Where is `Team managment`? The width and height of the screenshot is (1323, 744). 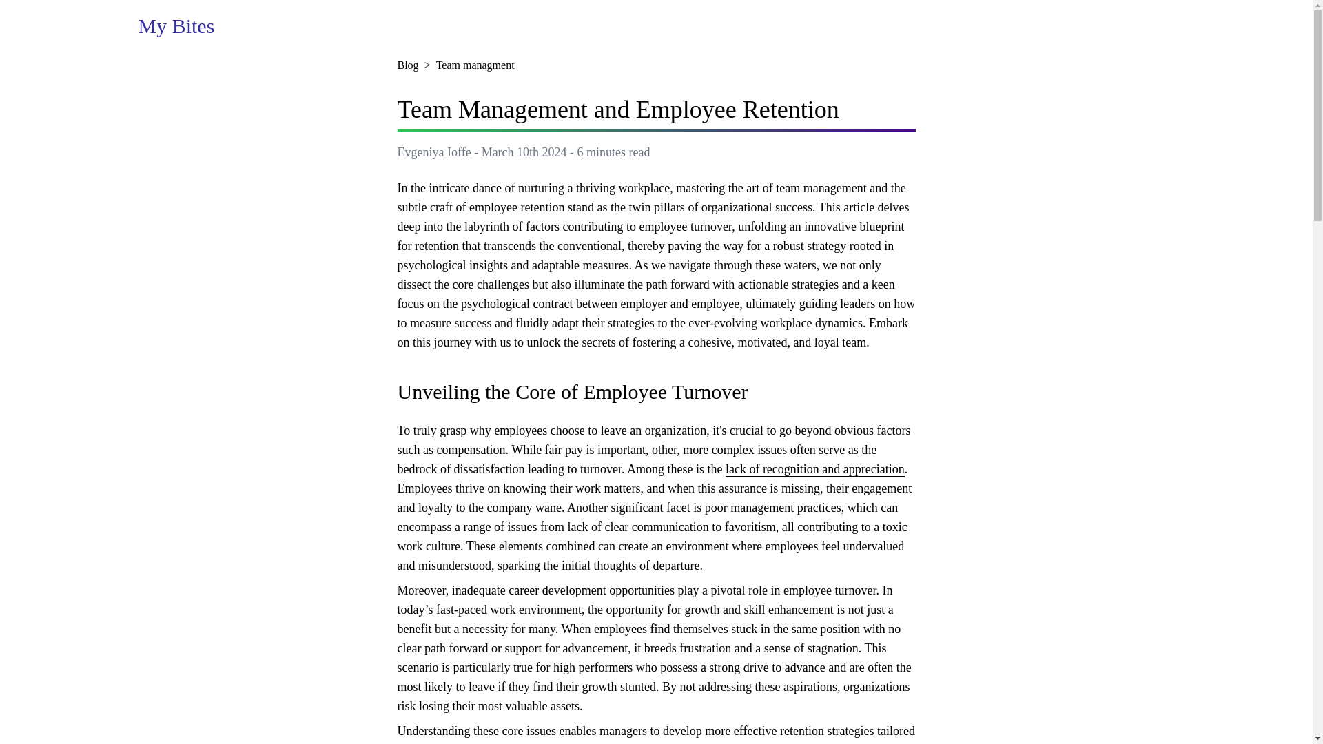 Team managment is located at coordinates (475, 65).